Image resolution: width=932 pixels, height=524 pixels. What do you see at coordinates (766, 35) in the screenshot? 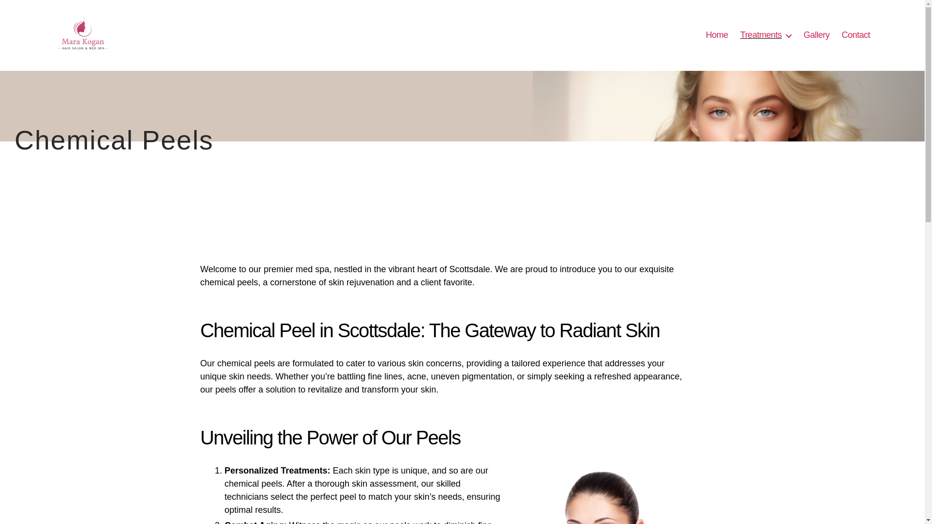
I see `Treatments` at bounding box center [766, 35].